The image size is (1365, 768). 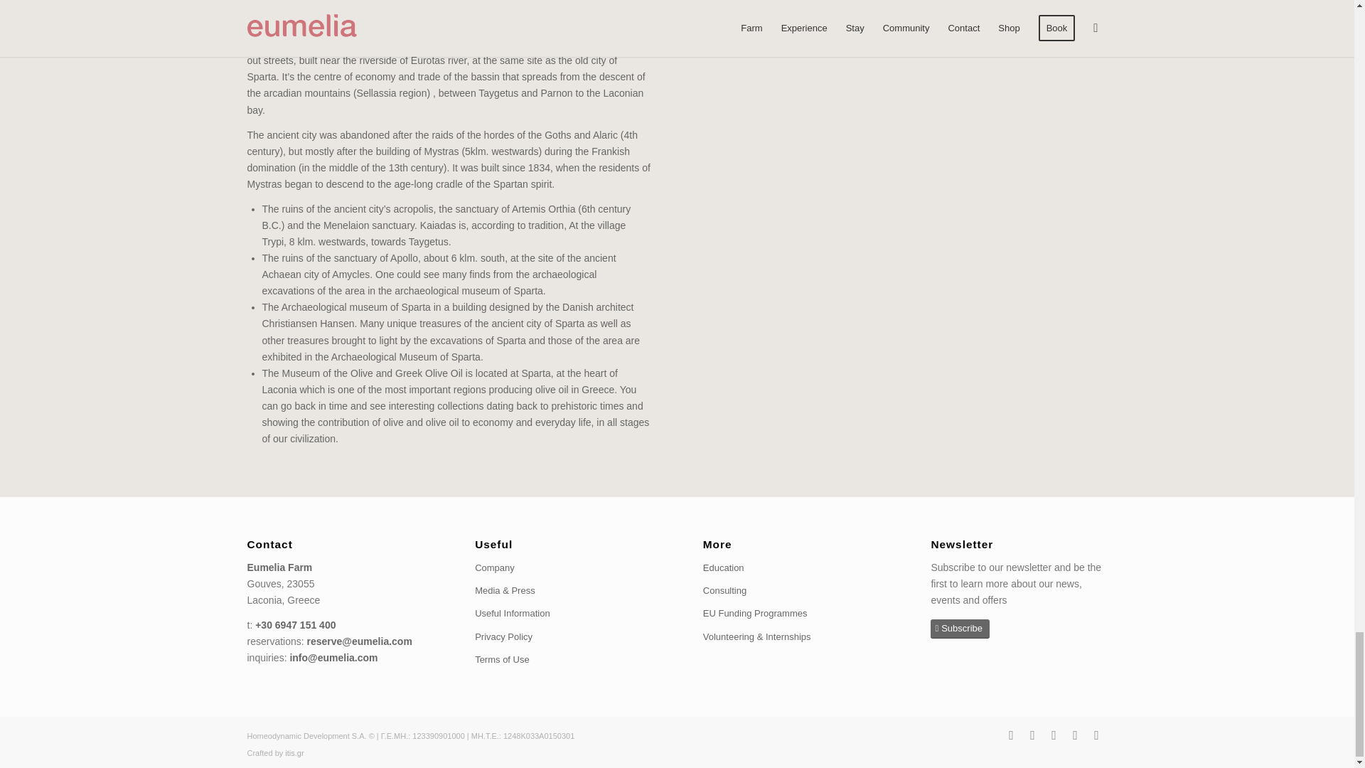 I want to click on Privacy Policy, so click(x=563, y=637).